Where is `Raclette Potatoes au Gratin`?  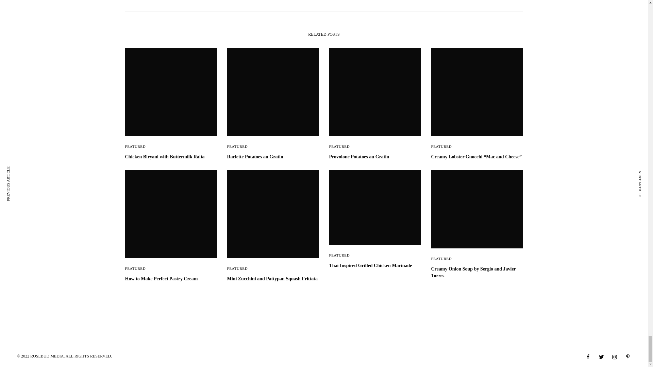
Raclette Potatoes au Gratin is located at coordinates (273, 157).